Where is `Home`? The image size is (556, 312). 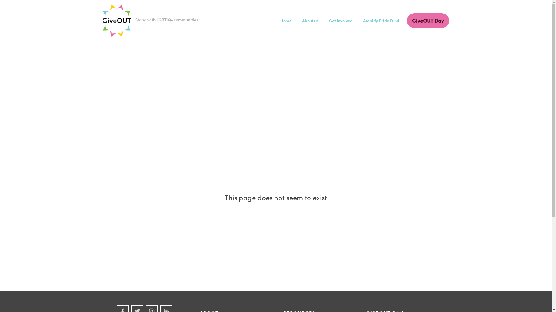
Home is located at coordinates (286, 21).